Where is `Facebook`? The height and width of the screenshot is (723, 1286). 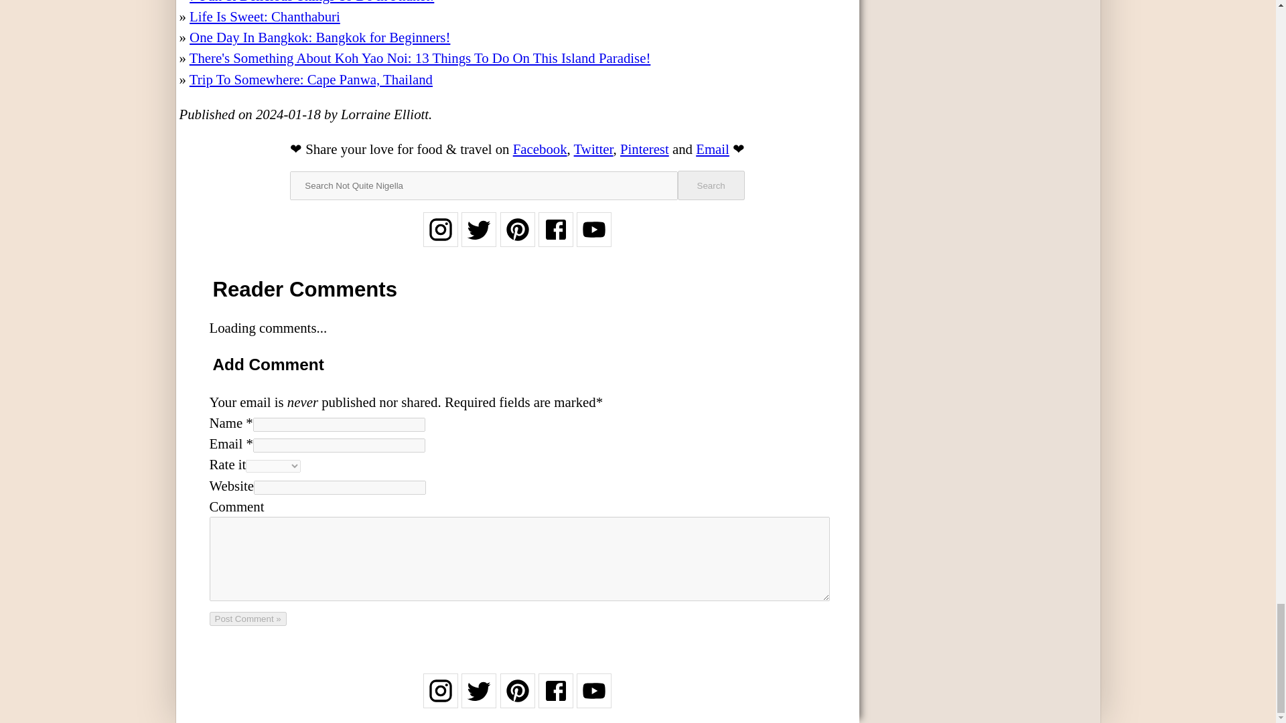 Facebook is located at coordinates (540, 149).